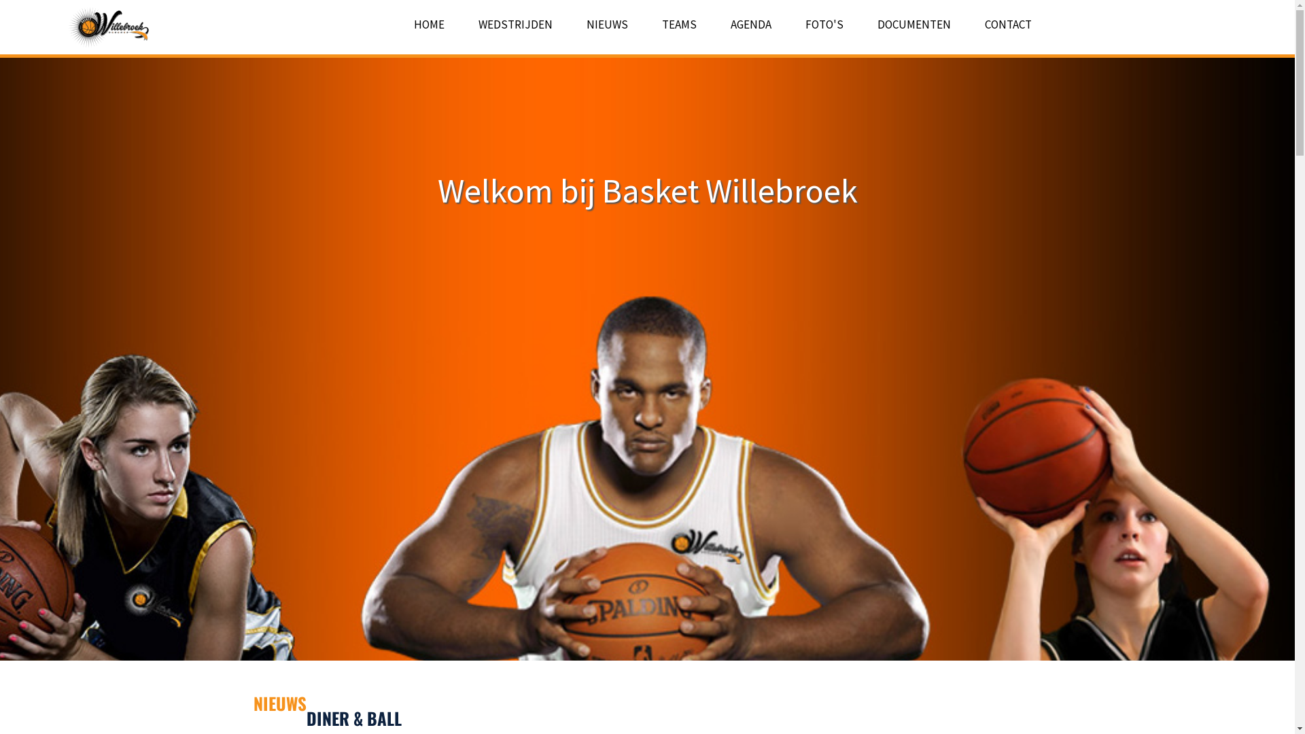 The image size is (1305, 734). I want to click on DINER & BALL, so click(353, 718).